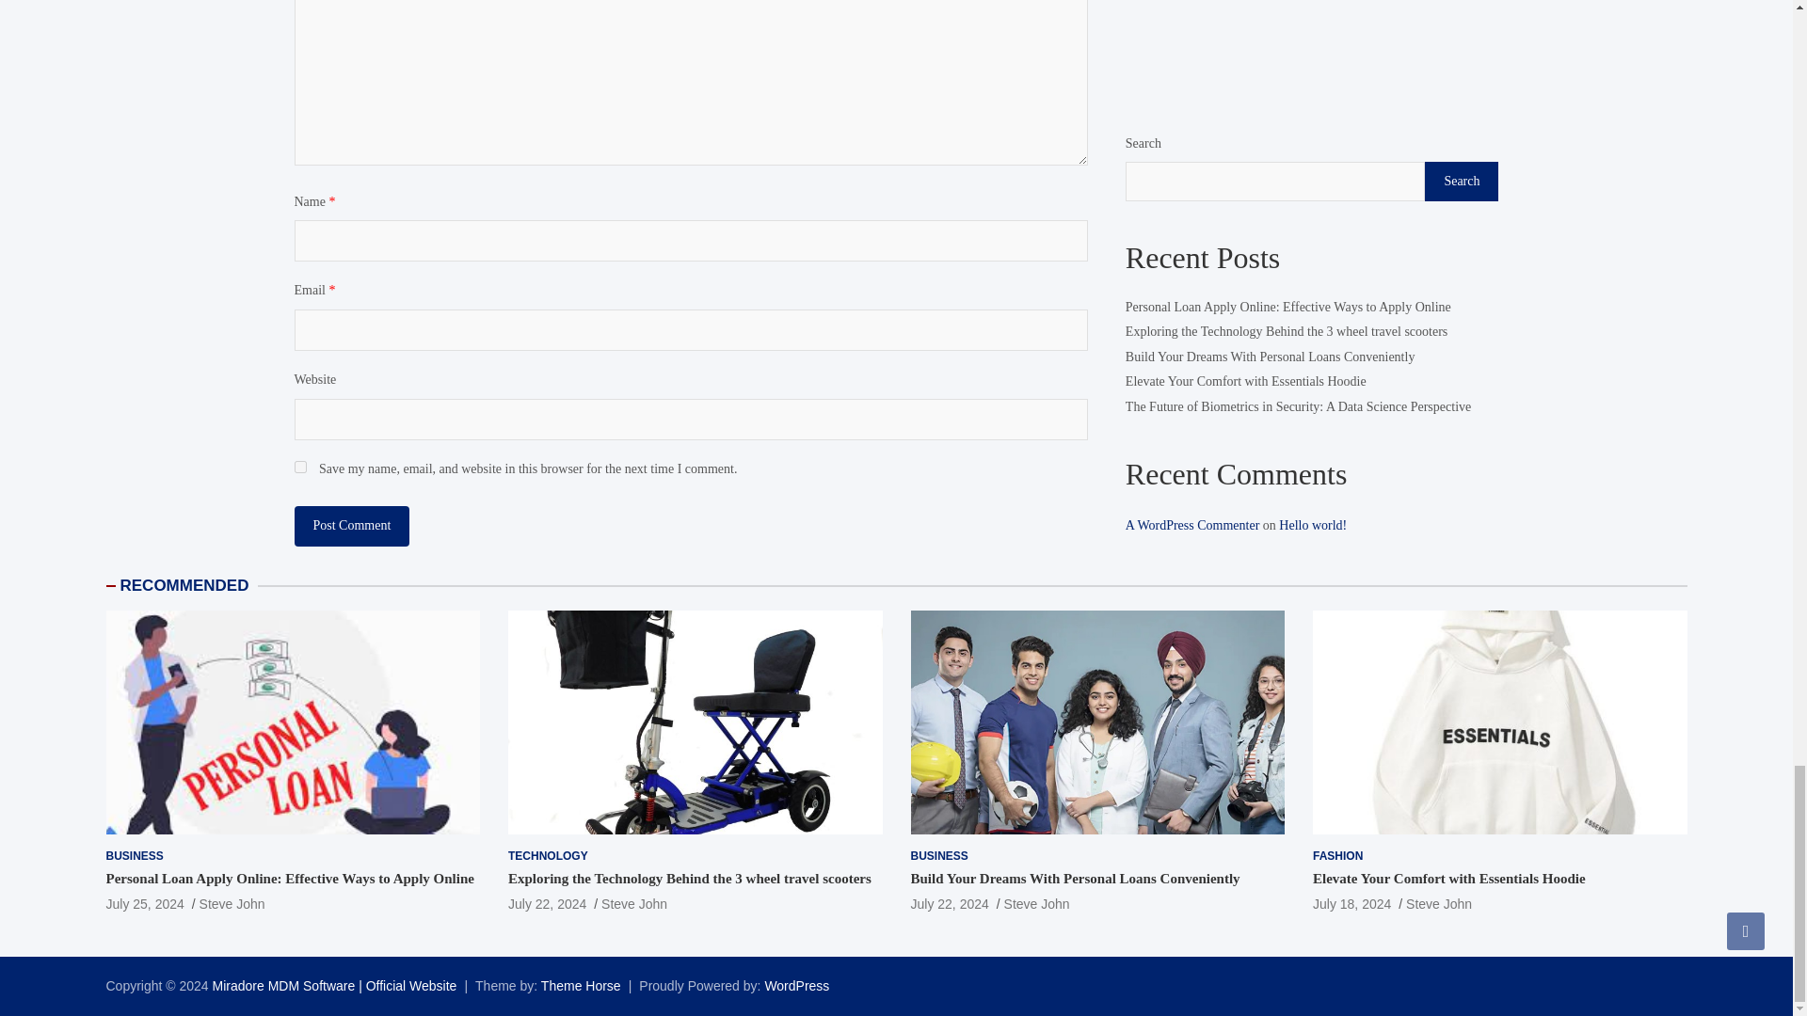  Describe the element at coordinates (184, 585) in the screenshot. I see `RECOMMENDED` at that location.